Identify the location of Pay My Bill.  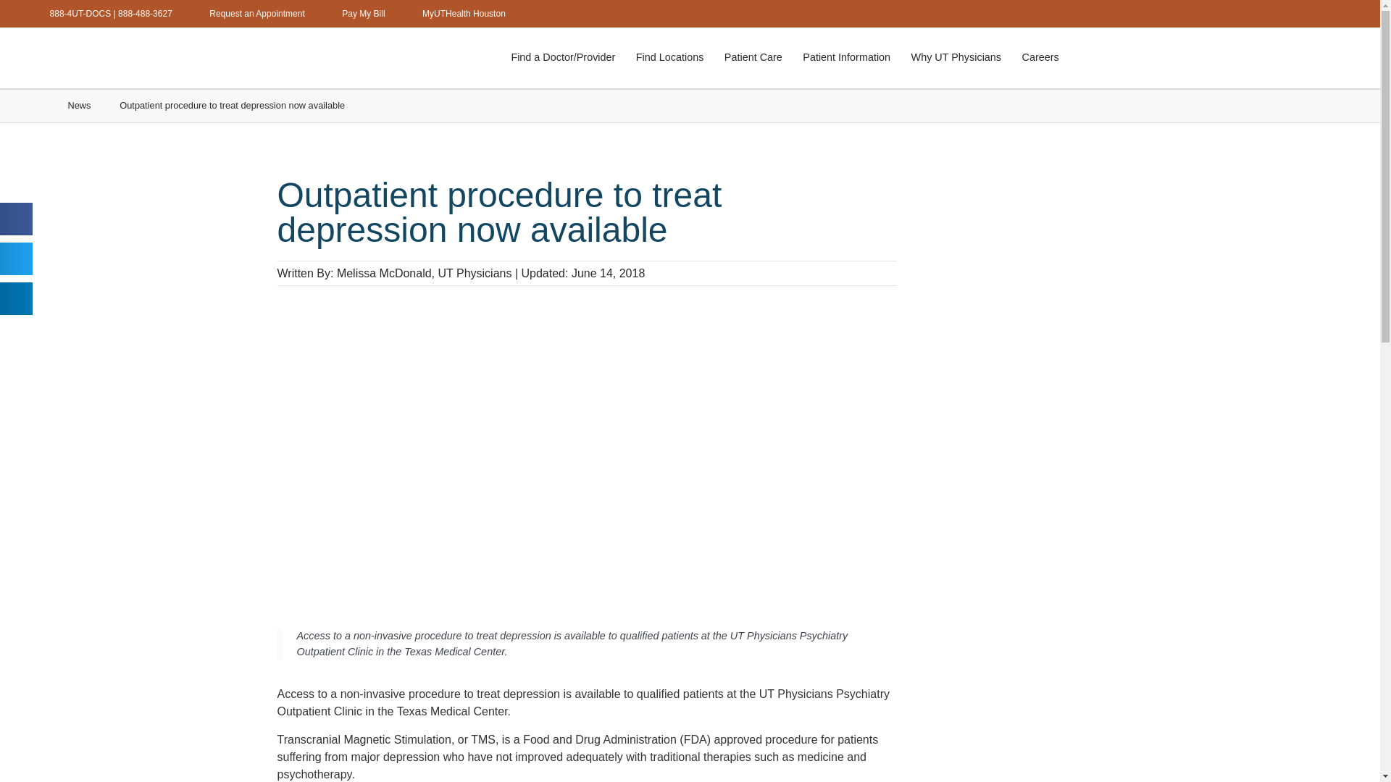
(352, 13).